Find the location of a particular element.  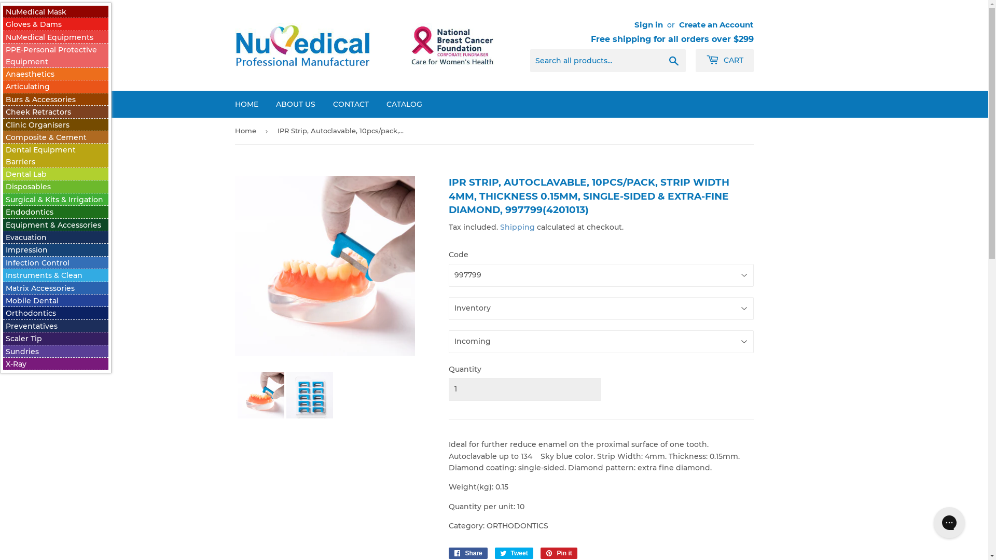

Disposables is located at coordinates (28, 187).